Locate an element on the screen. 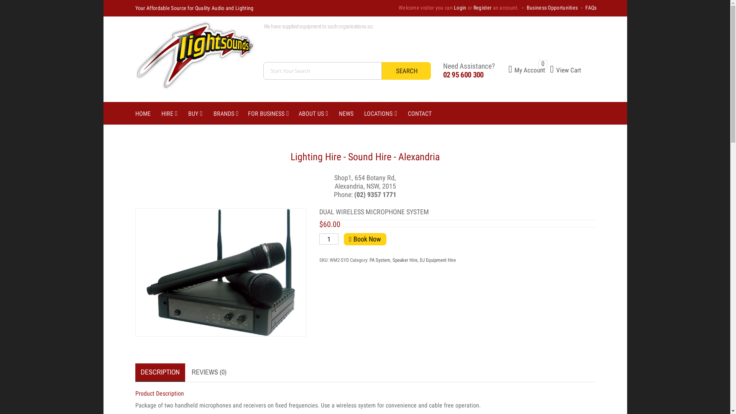  NEWS is located at coordinates (352, 114).